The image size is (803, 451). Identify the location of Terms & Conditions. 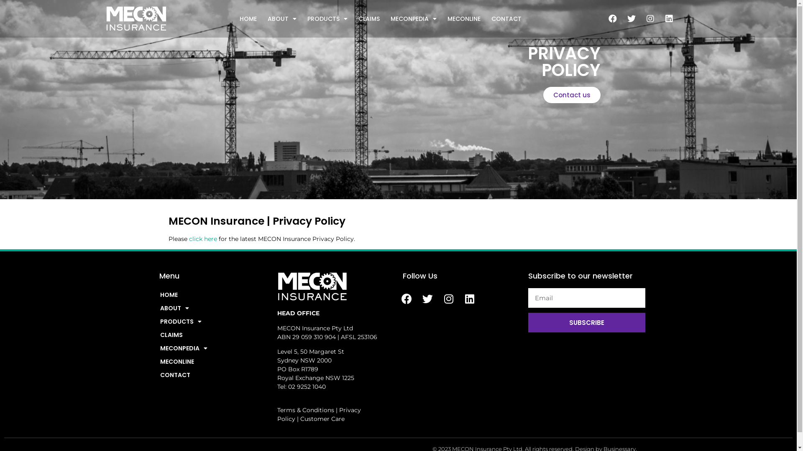
(305, 410).